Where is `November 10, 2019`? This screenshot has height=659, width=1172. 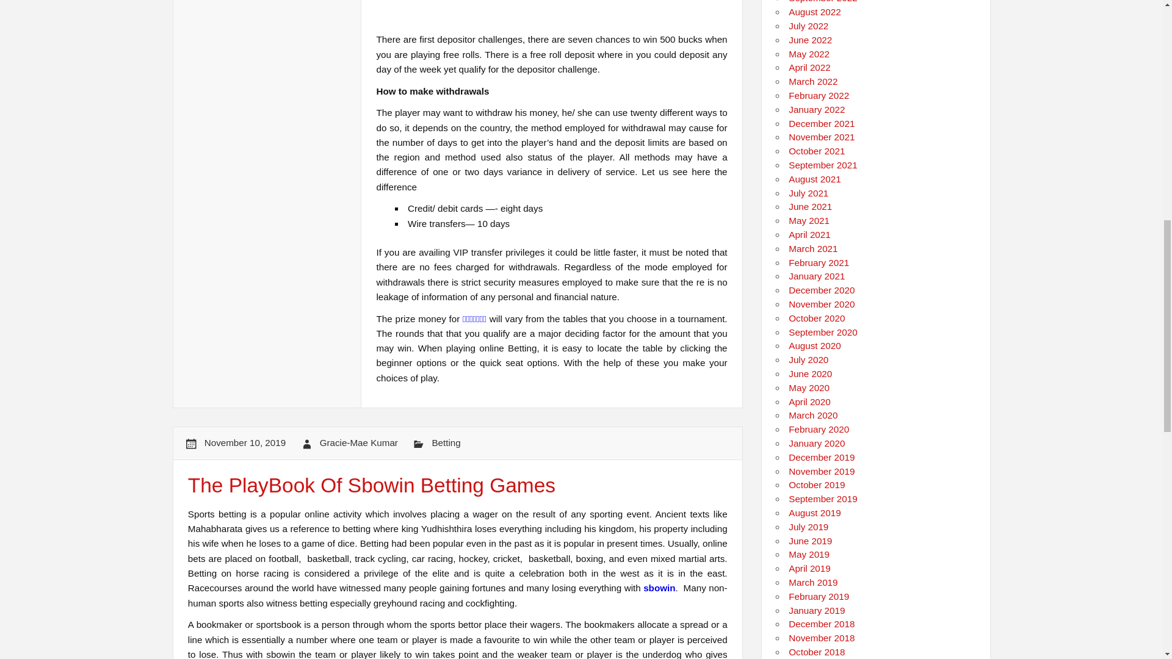 November 10, 2019 is located at coordinates (245, 443).